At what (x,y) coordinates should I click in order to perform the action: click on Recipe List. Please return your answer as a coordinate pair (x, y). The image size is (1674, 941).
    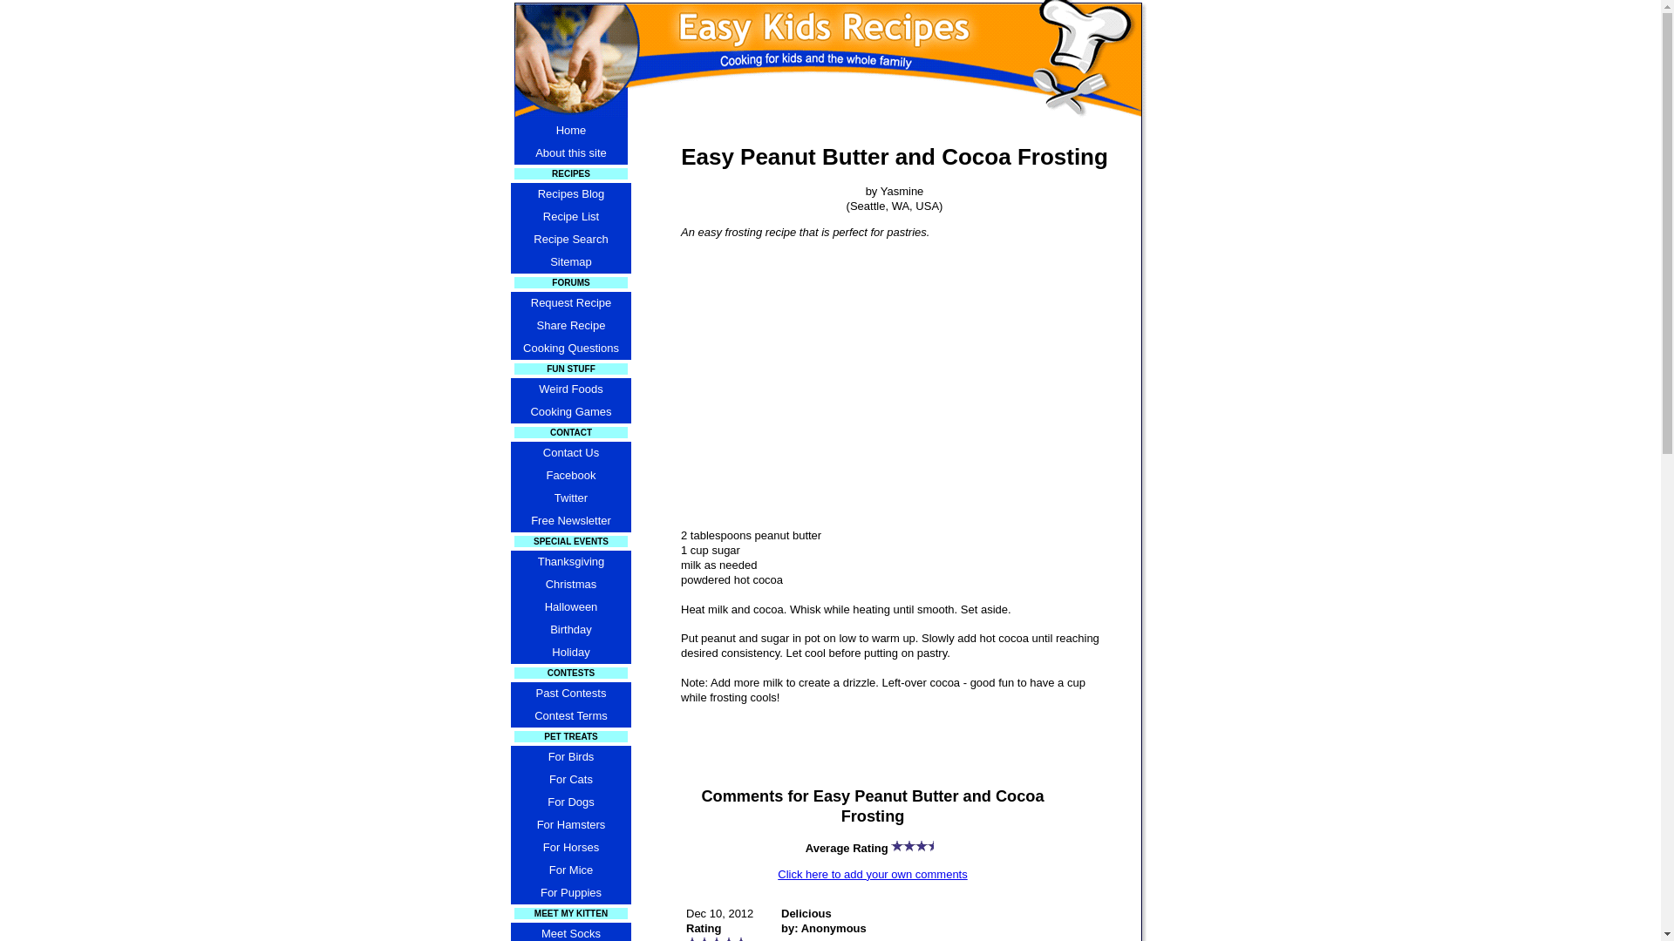
    Looking at the image, I should click on (570, 217).